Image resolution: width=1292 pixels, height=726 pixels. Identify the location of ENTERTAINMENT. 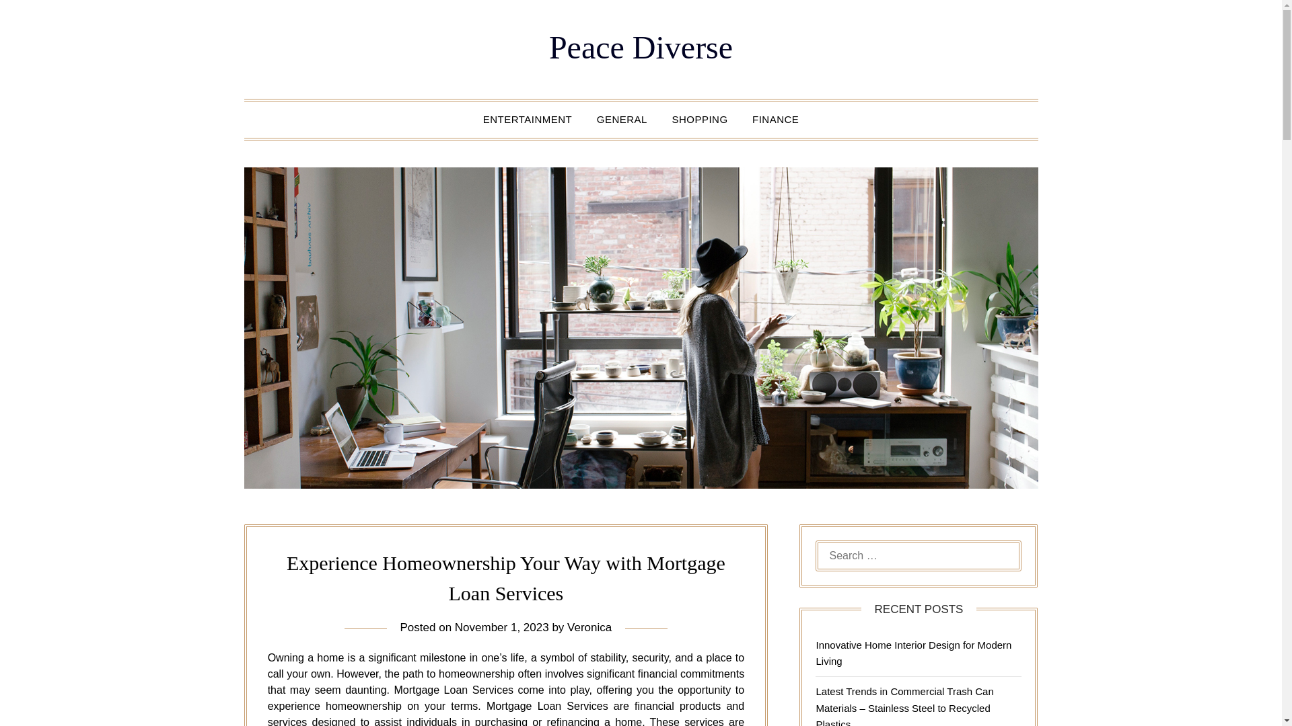
(528, 120).